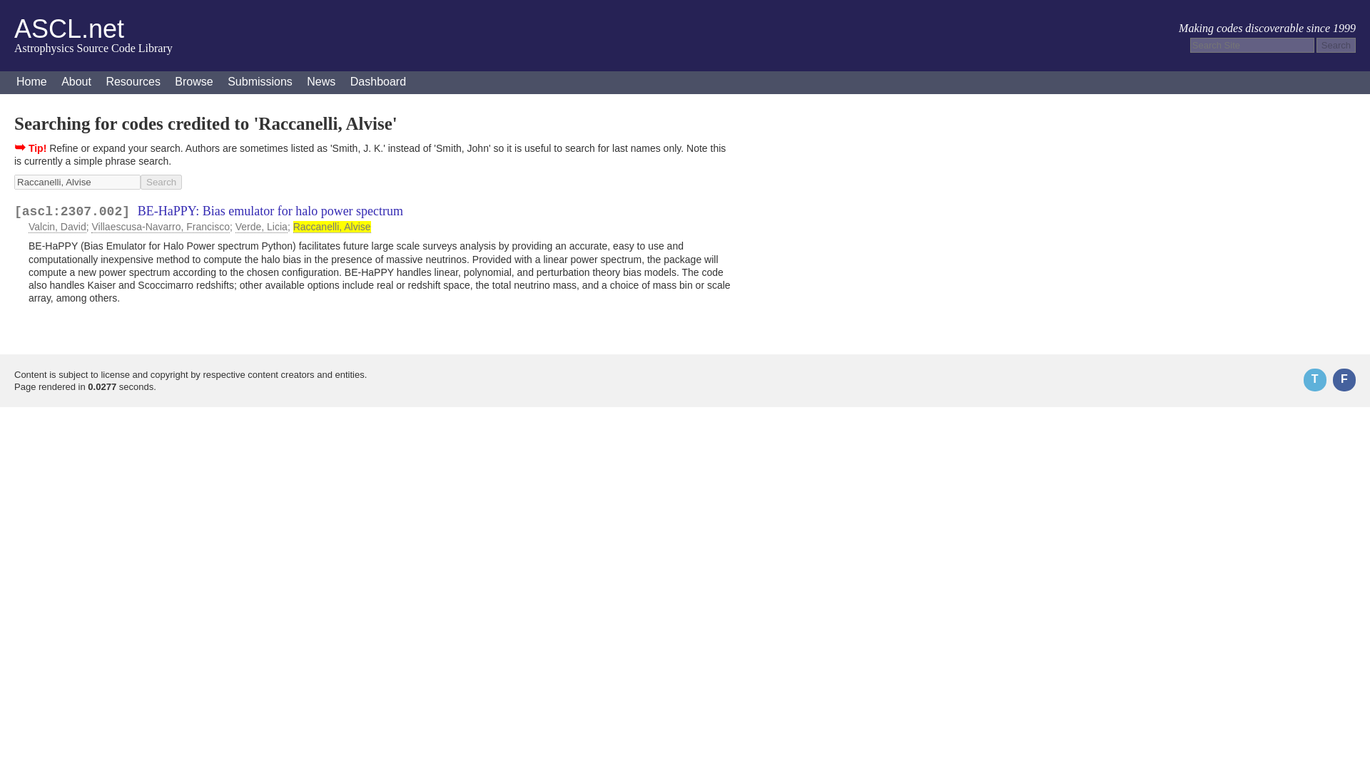 The width and height of the screenshot is (1370, 770). What do you see at coordinates (193, 83) in the screenshot?
I see `Browse` at bounding box center [193, 83].